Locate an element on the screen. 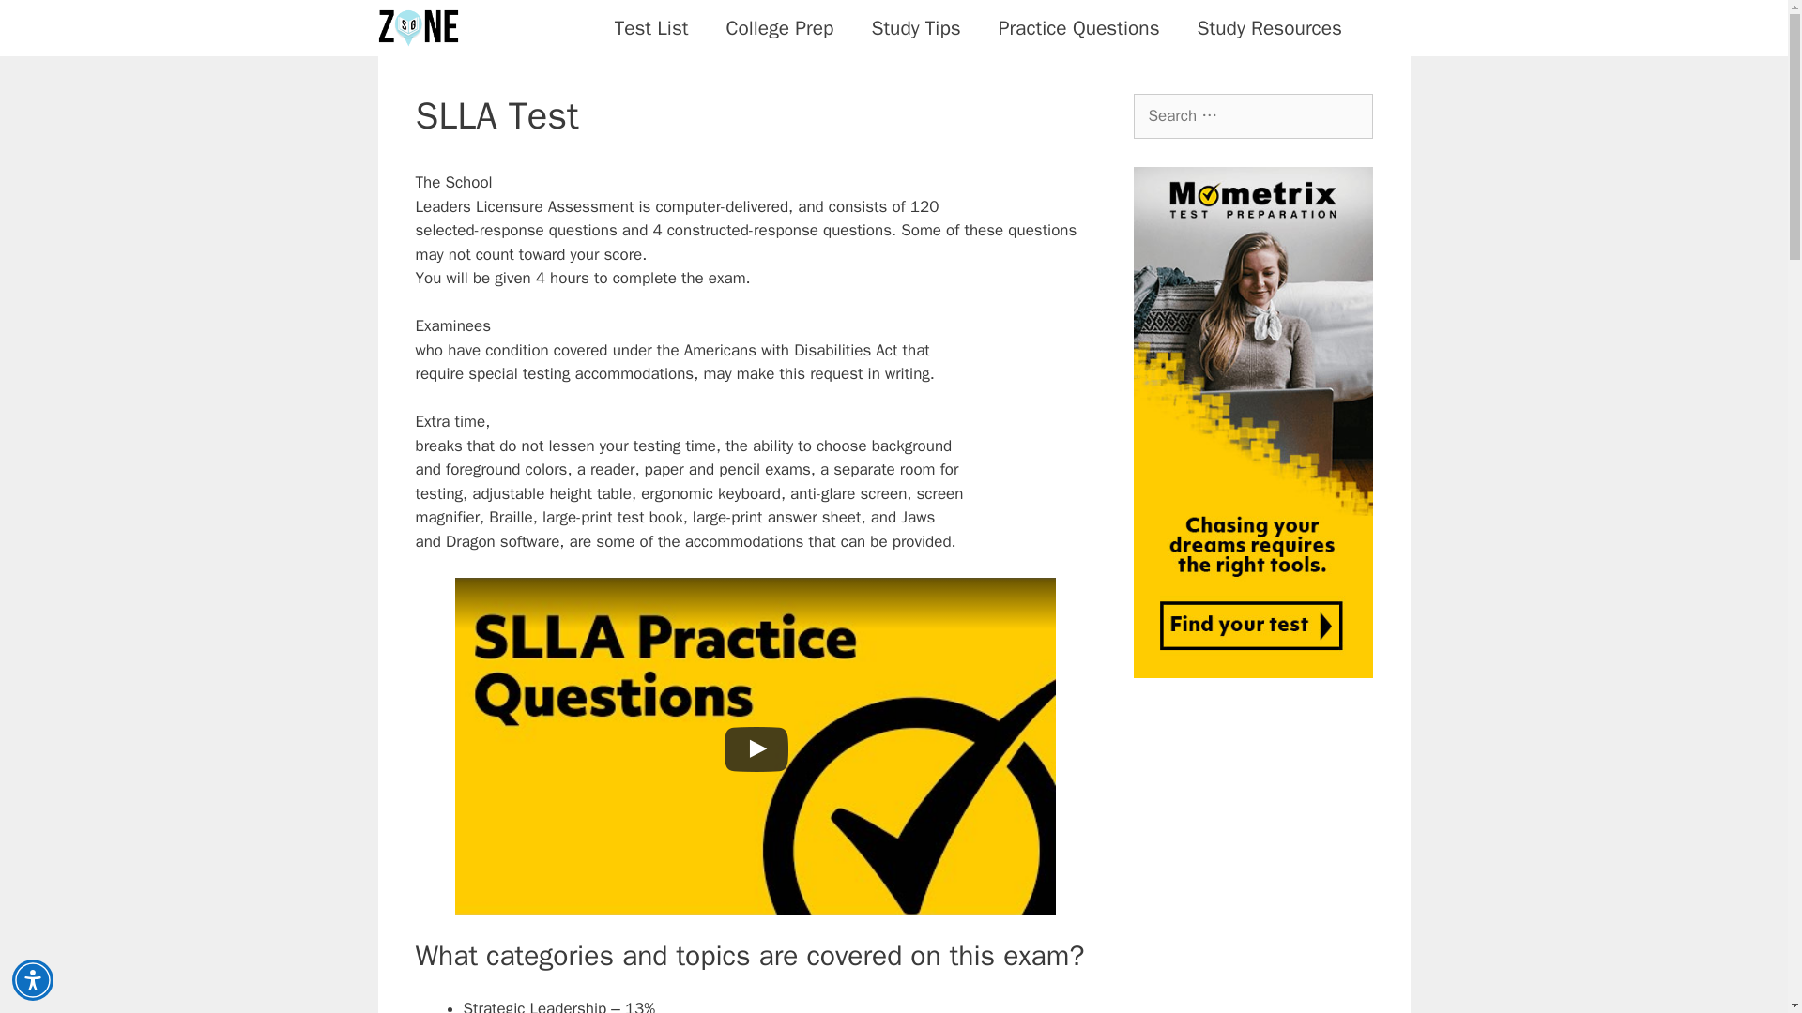 The width and height of the screenshot is (1802, 1013). Study Guide Zone is located at coordinates (417, 28).